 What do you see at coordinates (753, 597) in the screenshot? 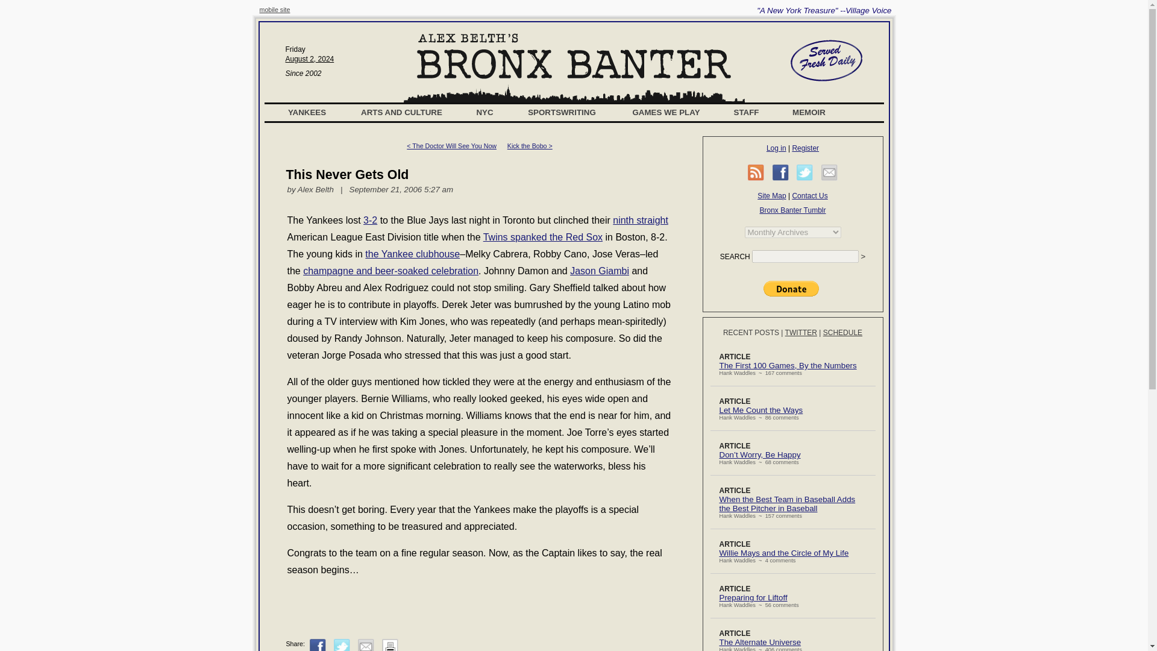
I see `Permanent link to Preparing for Liftoff` at bounding box center [753, 597].